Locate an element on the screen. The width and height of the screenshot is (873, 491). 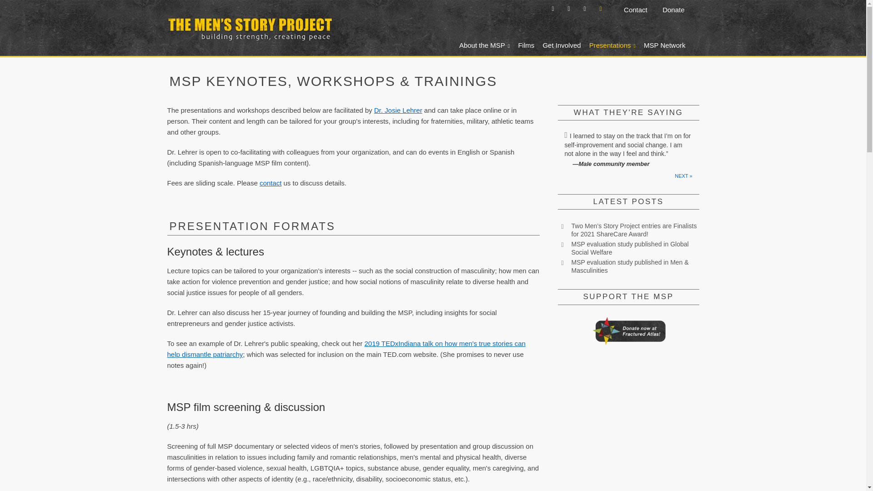
The Men's Story Project is located at coordinates (420, 25).